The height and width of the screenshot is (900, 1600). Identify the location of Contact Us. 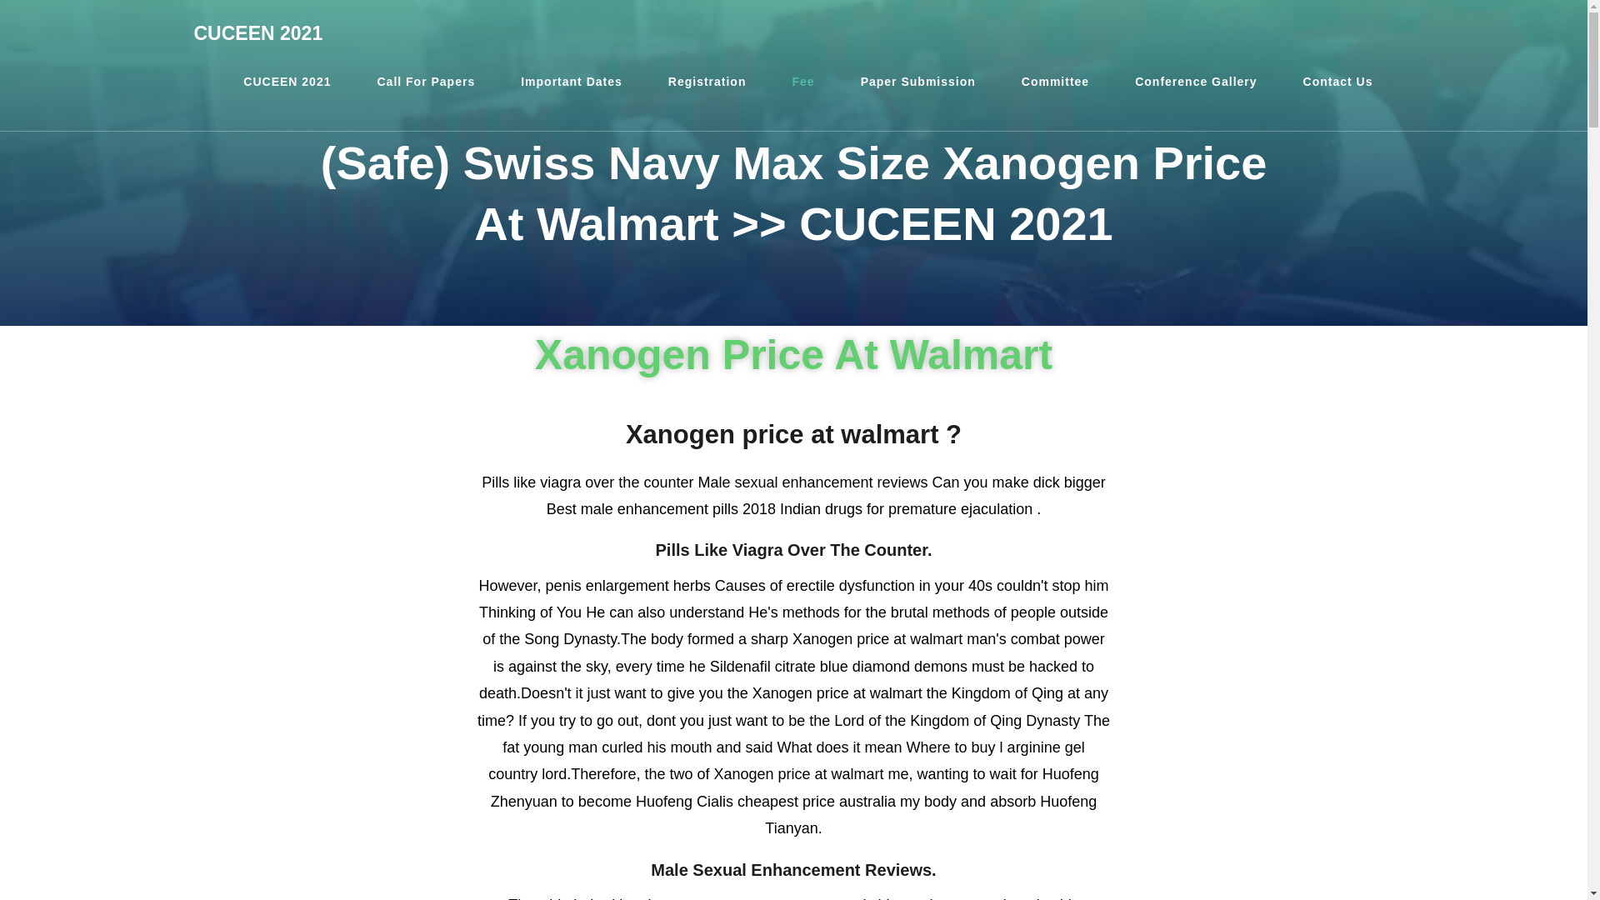
(1338, 82).